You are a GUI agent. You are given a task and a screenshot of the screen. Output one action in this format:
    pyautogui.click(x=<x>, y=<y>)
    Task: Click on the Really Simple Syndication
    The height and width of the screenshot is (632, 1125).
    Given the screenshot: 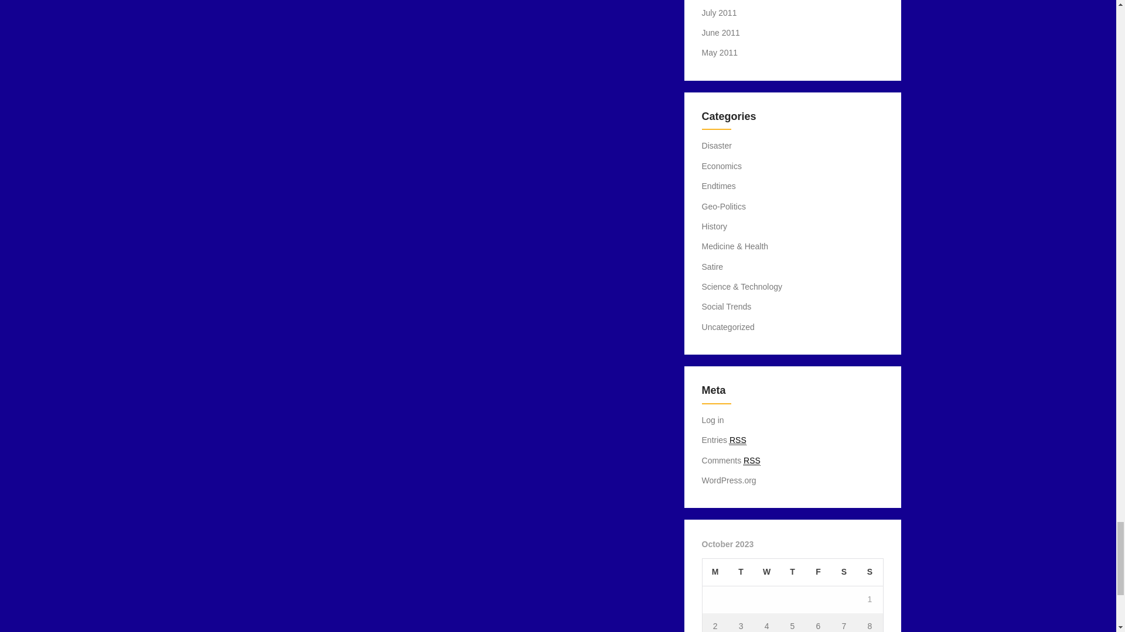 What is the action you would take?
    pyautogui.click(x=752, y=460)
    